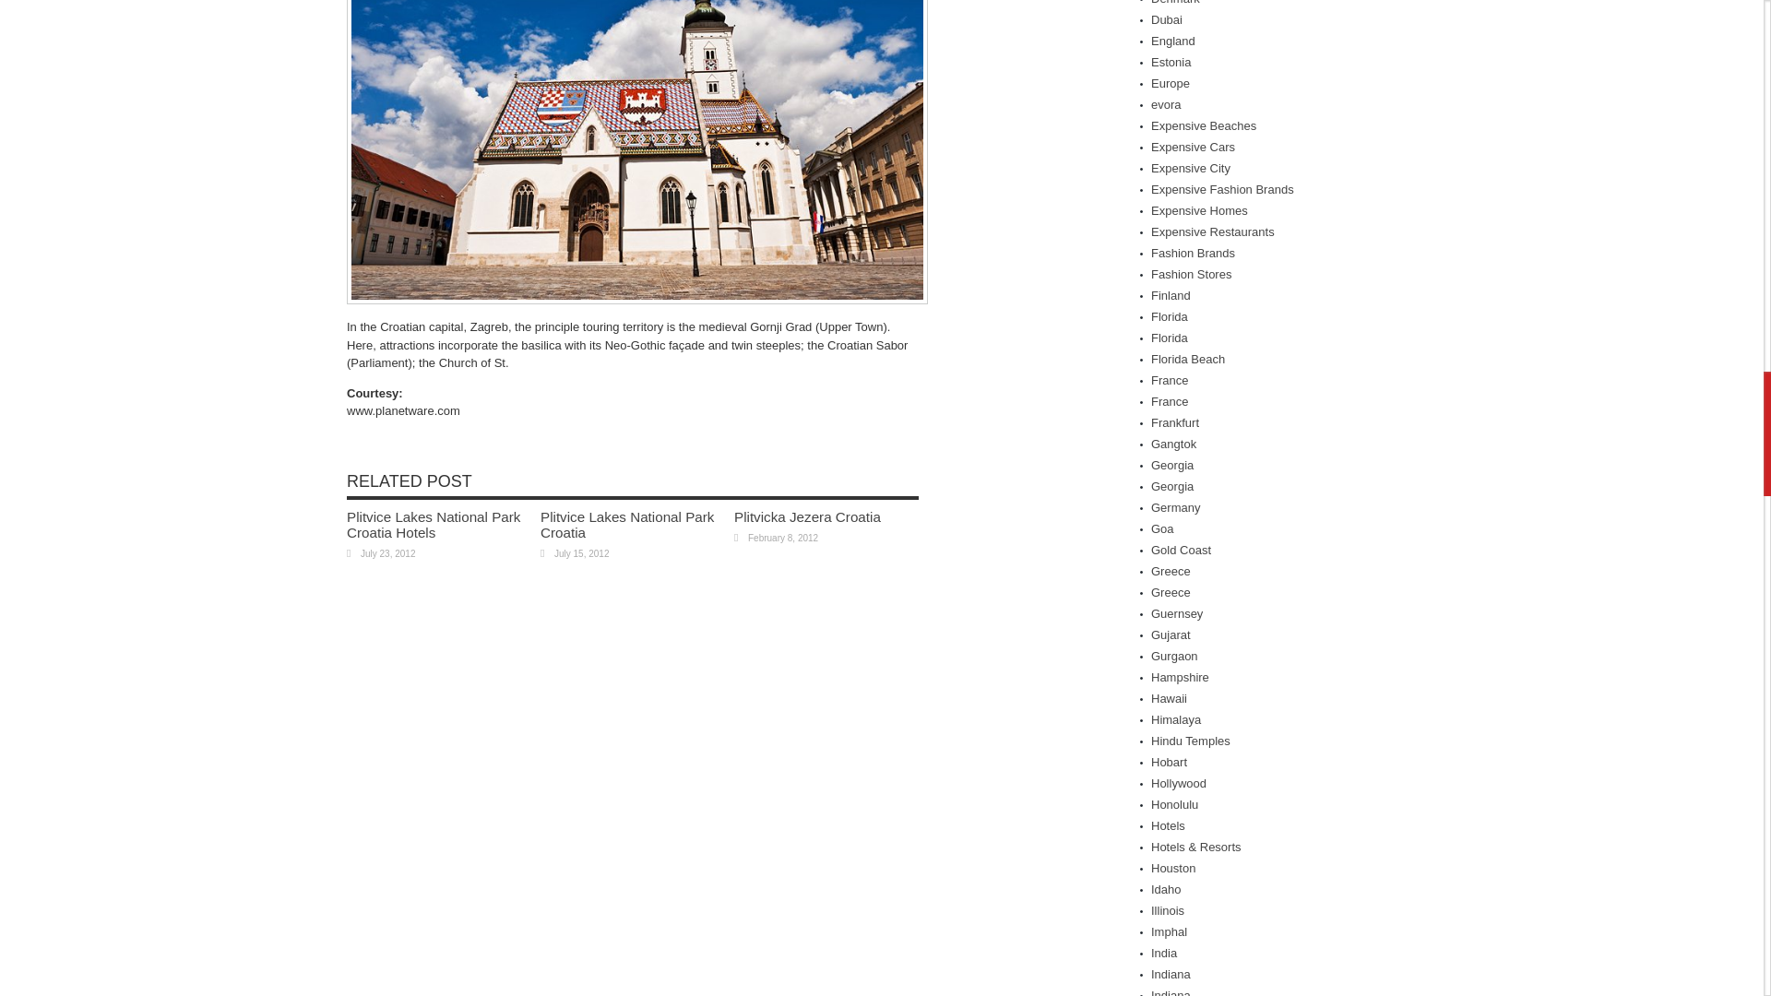 Image resolution: width=1771 pixels, height=996 pixels. Describe the element at coordinates (626, 524) in the screenshot. I see `Permalink to Plitvice Lakes National Park Croatia` at that location.